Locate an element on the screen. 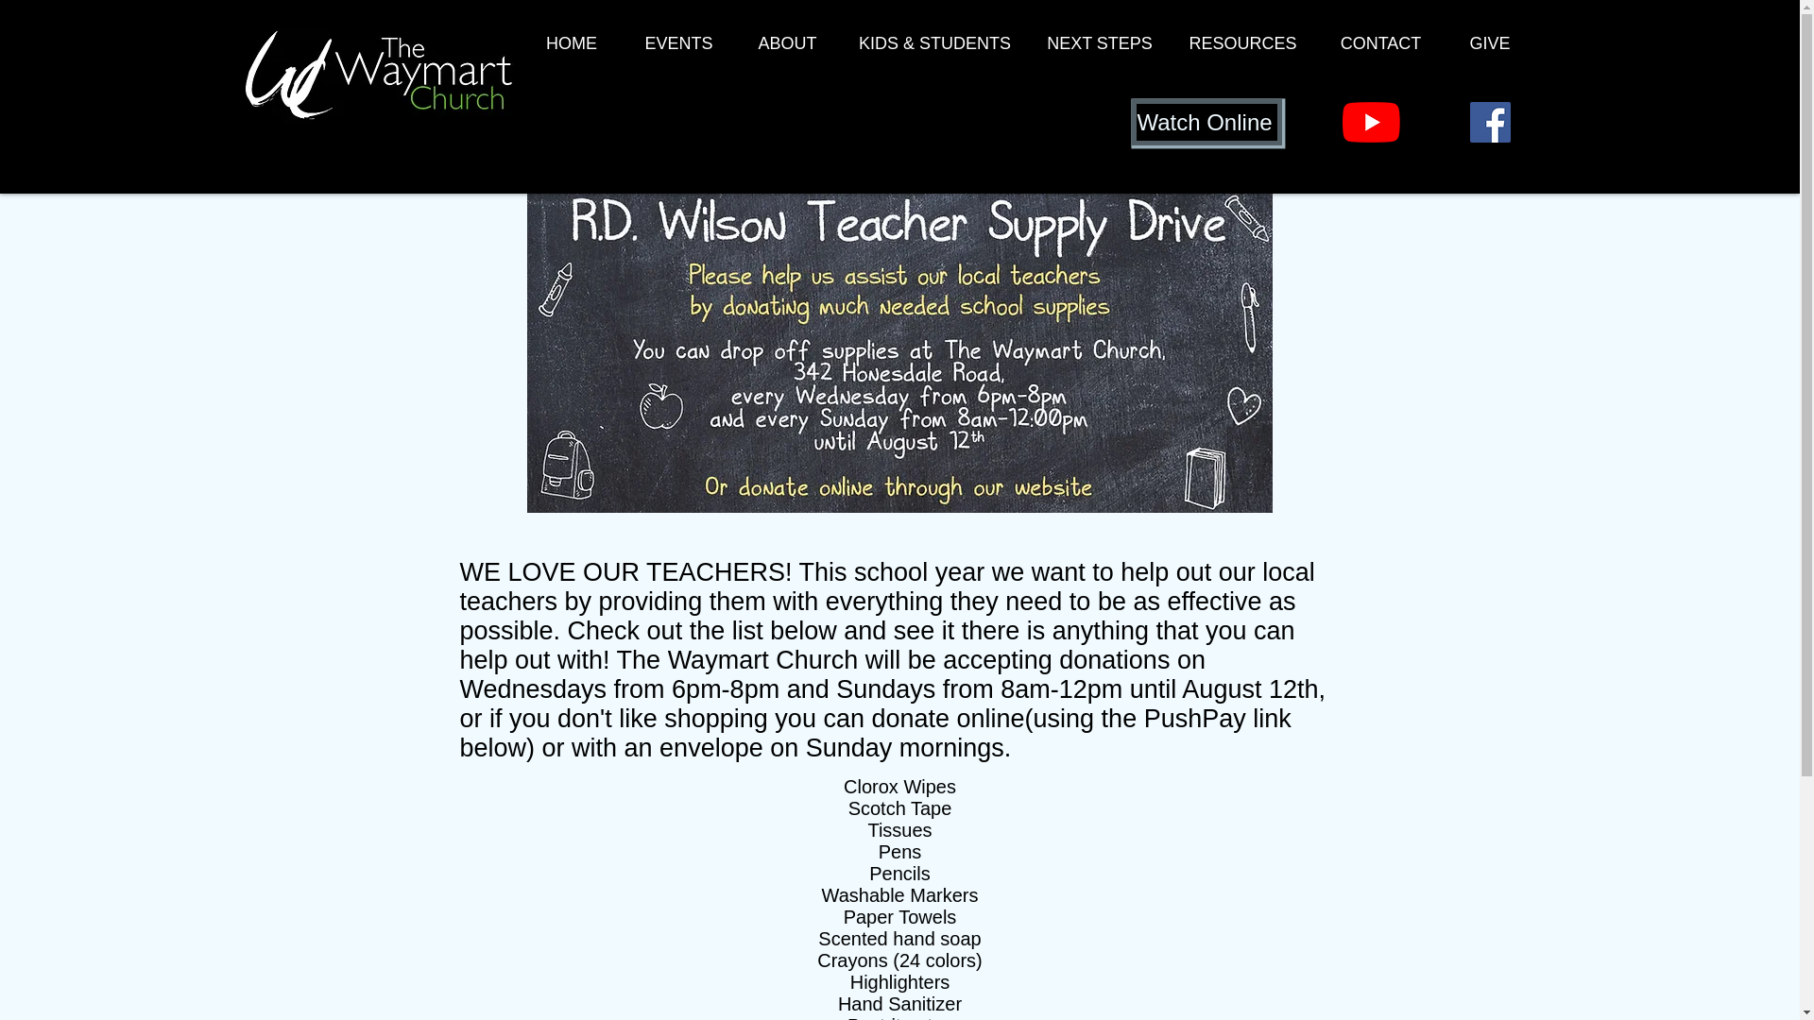 The height and width of the screenshot is (1020, 1814). HOME is located at coordinates (571, 49).